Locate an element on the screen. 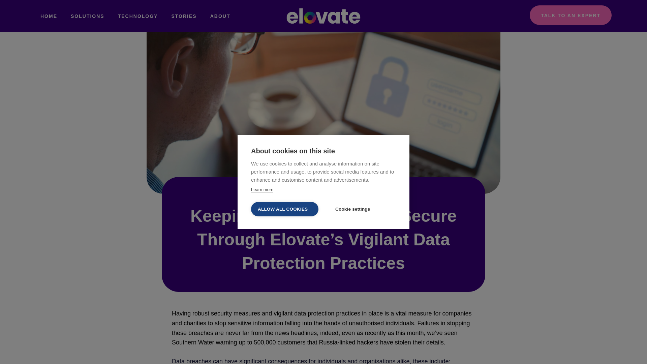  TECHNOLOGY is located at coordinates (138, 16).